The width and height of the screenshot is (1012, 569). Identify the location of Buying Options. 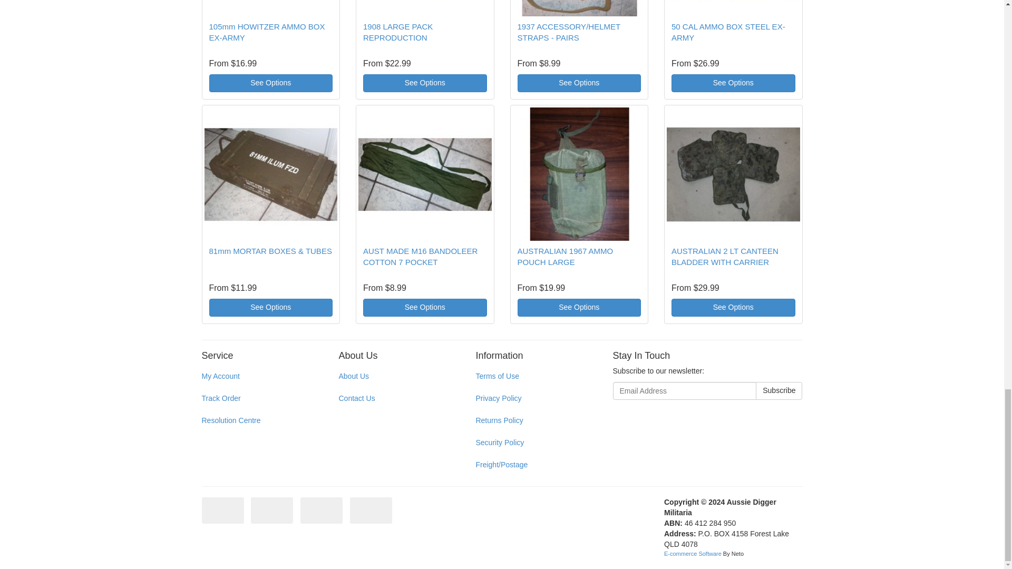
(425, 83).